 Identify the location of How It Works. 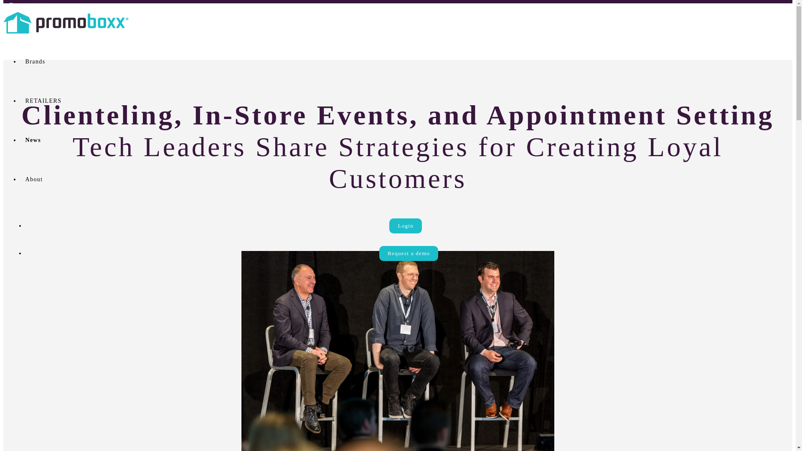
(31, 5).